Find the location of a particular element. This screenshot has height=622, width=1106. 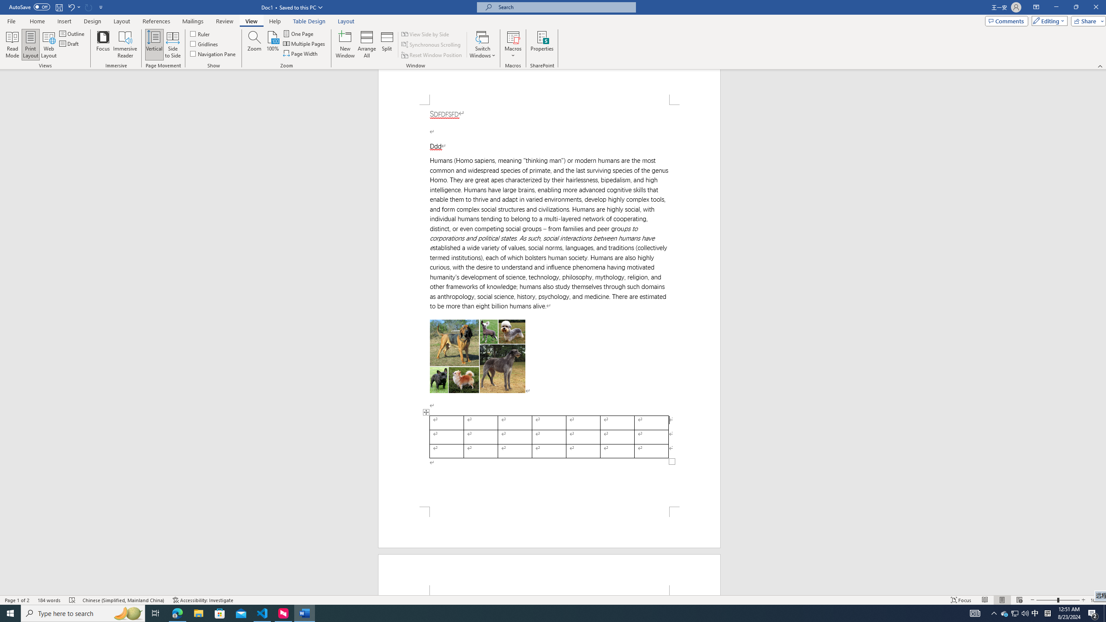

Synchronous Scrolling is located at coordinates (432, 45).